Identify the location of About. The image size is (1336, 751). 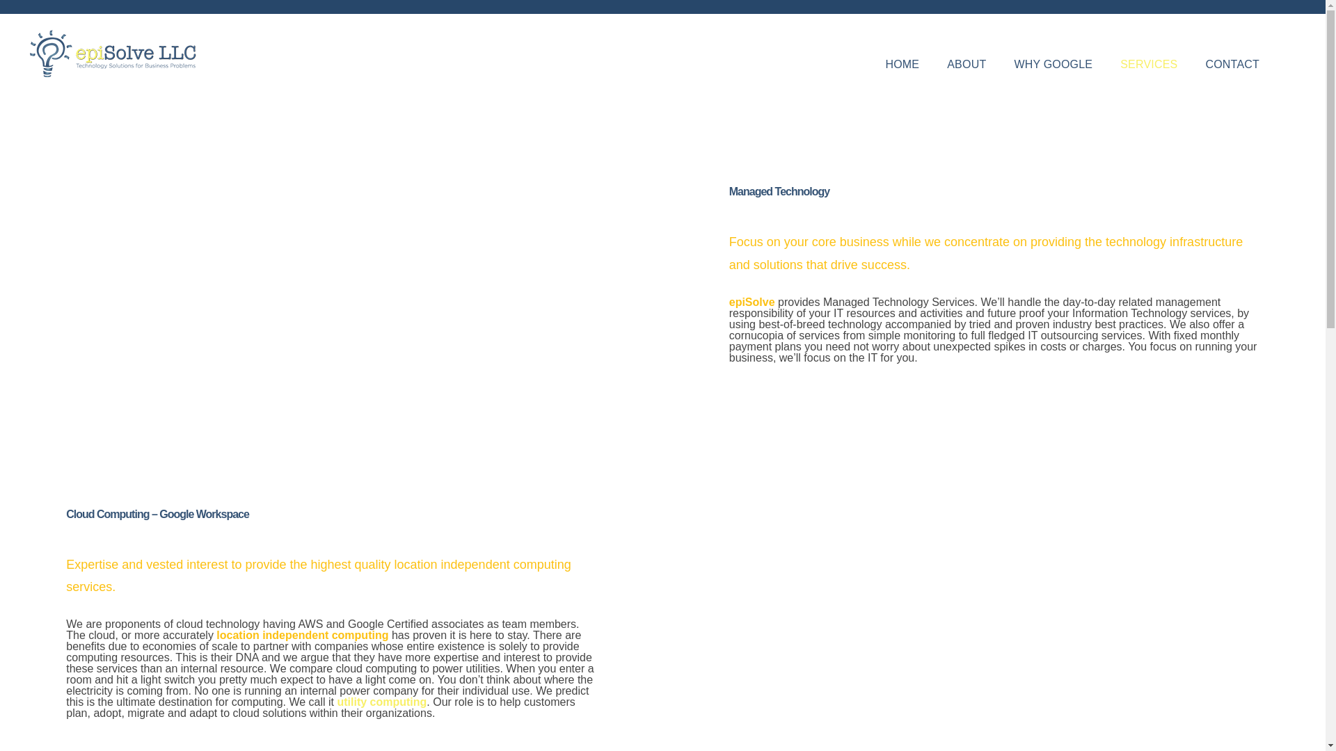
(966, 64).